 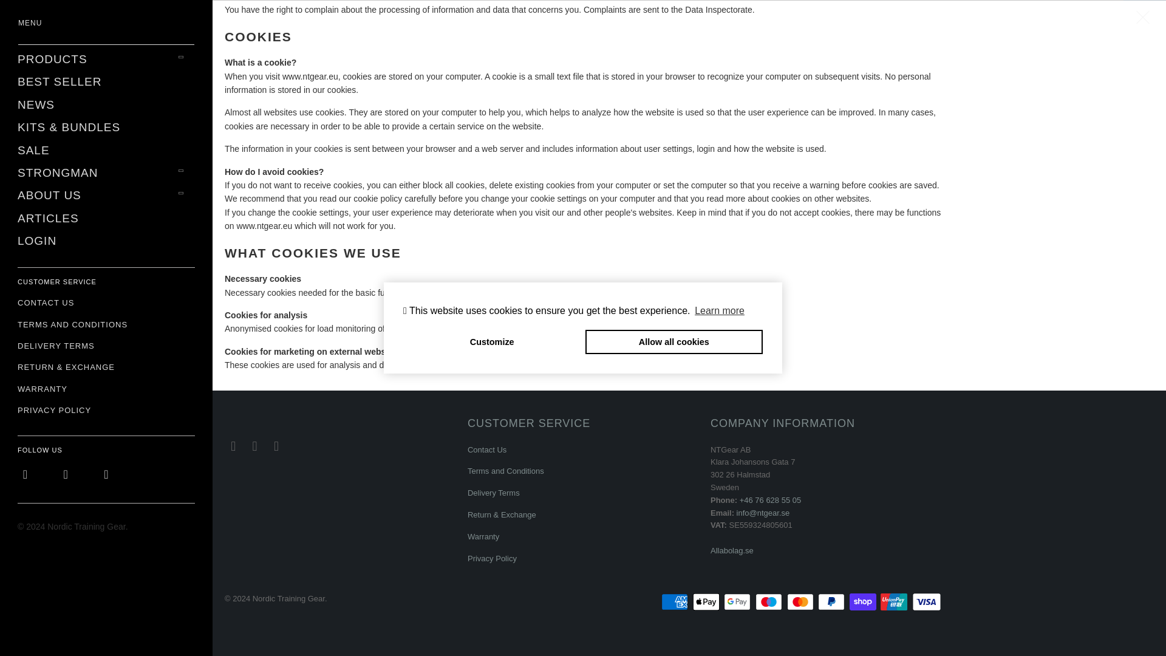 I want to click on Mastercard, so click(x=802, y=601).